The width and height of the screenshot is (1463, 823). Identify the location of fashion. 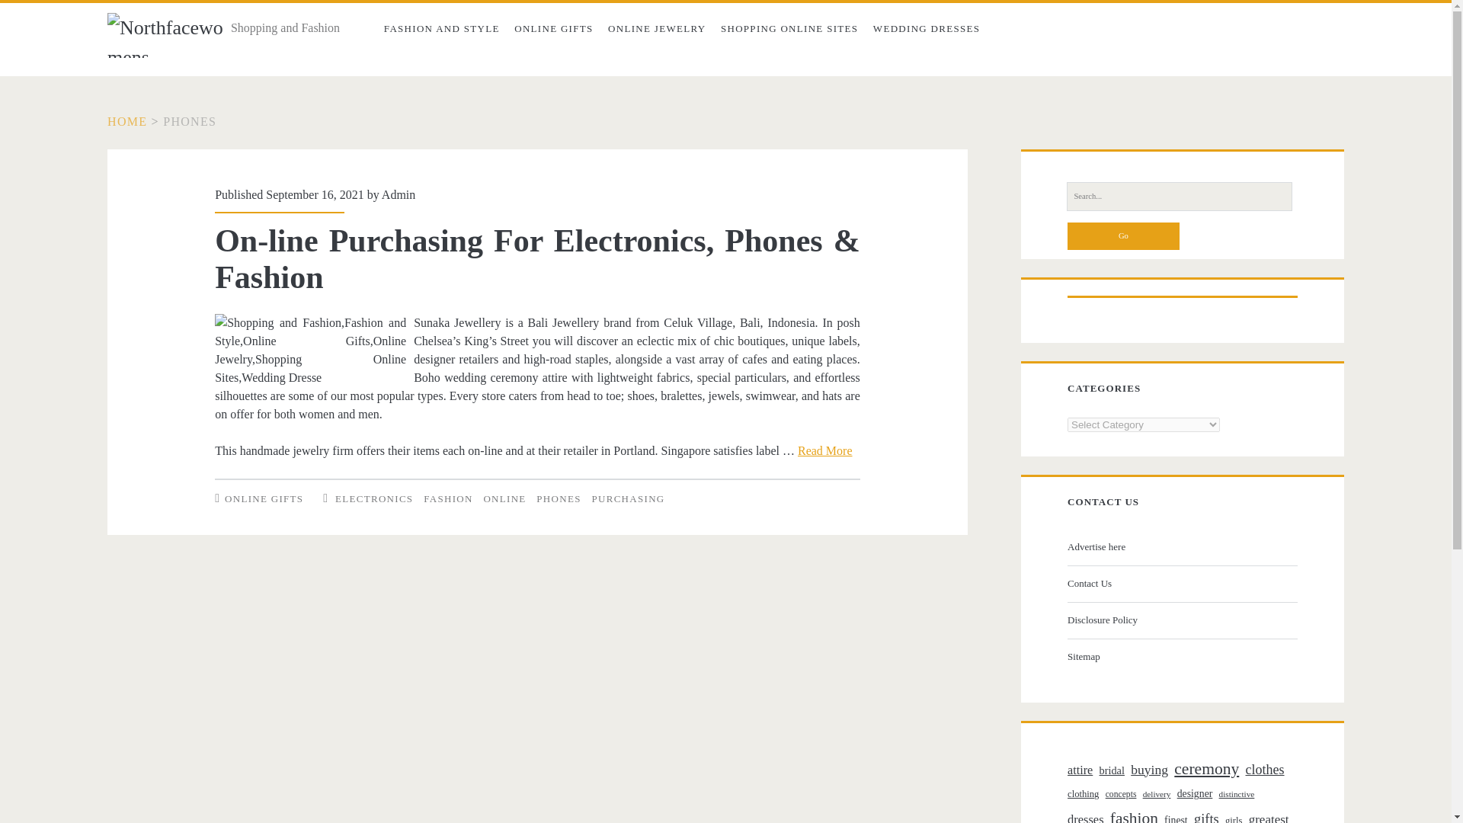
(1134, 814).